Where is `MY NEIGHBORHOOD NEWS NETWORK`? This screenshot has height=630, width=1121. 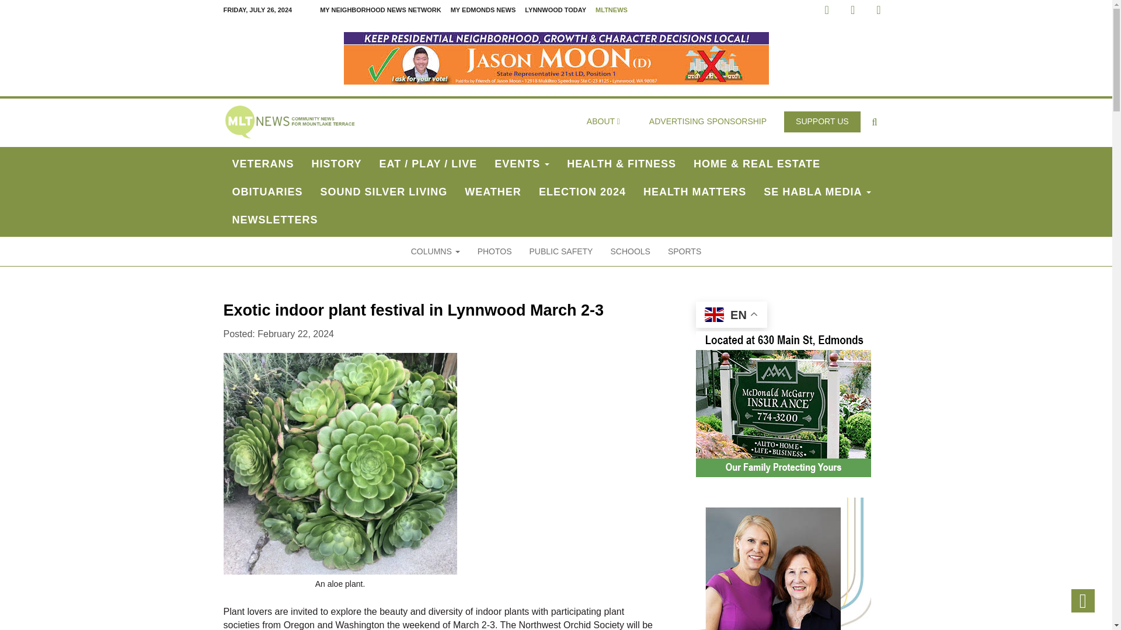 MY NEIGHBORHOOD NEWS NETWORK is located at coordinates (381, 10).